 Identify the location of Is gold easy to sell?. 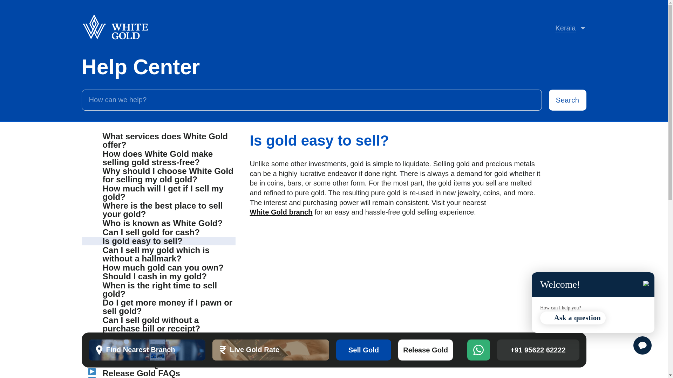
(158, 254).